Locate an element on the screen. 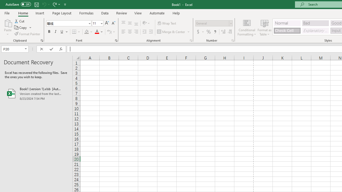 This screenshot has height=192, width=342. Customize Quick Access Toolbar is located at coordinates (65, 4).